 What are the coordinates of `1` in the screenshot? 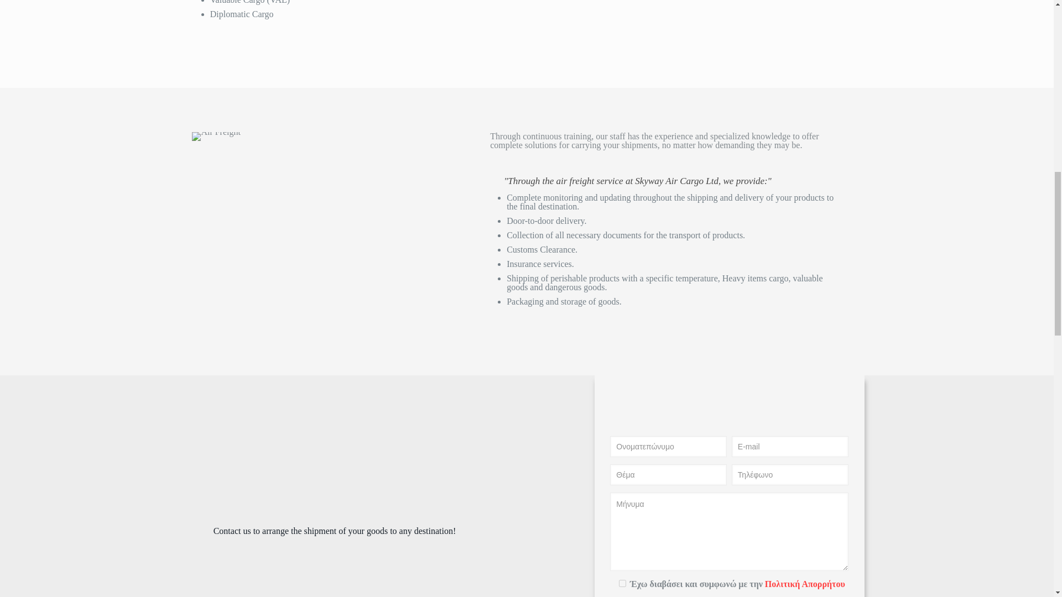 It's located at (623, 583).